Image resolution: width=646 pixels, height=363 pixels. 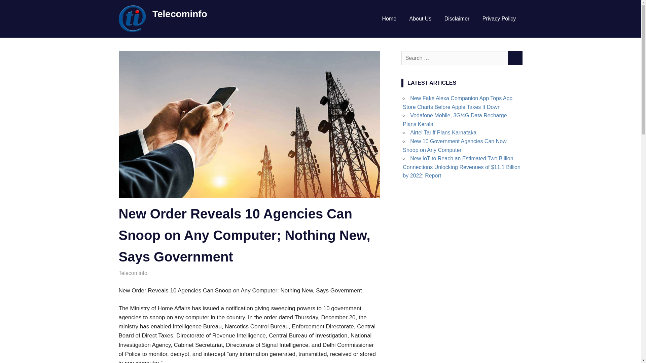 I want to click on SEARCH, so click(x=515, y=58).